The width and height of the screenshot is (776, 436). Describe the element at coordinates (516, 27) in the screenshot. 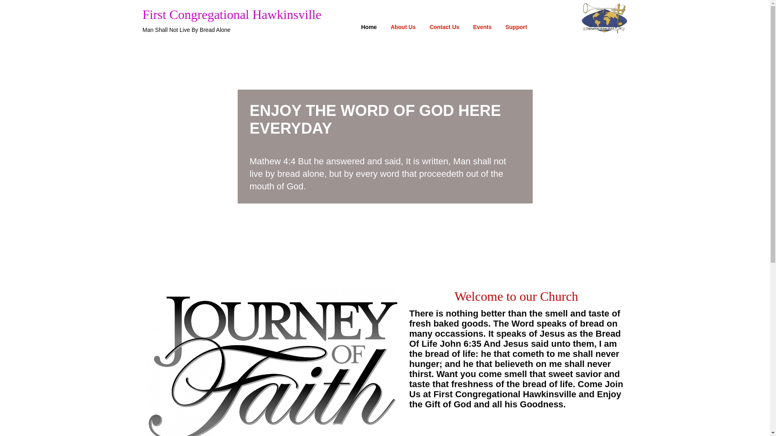

I see `Support` at that location.